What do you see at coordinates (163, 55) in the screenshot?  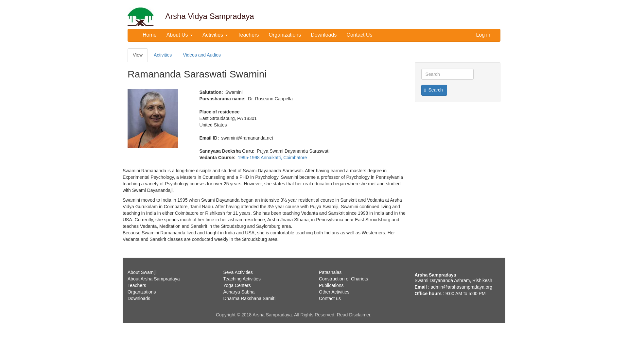 I see `Activities` at bounding box center [163, 55].